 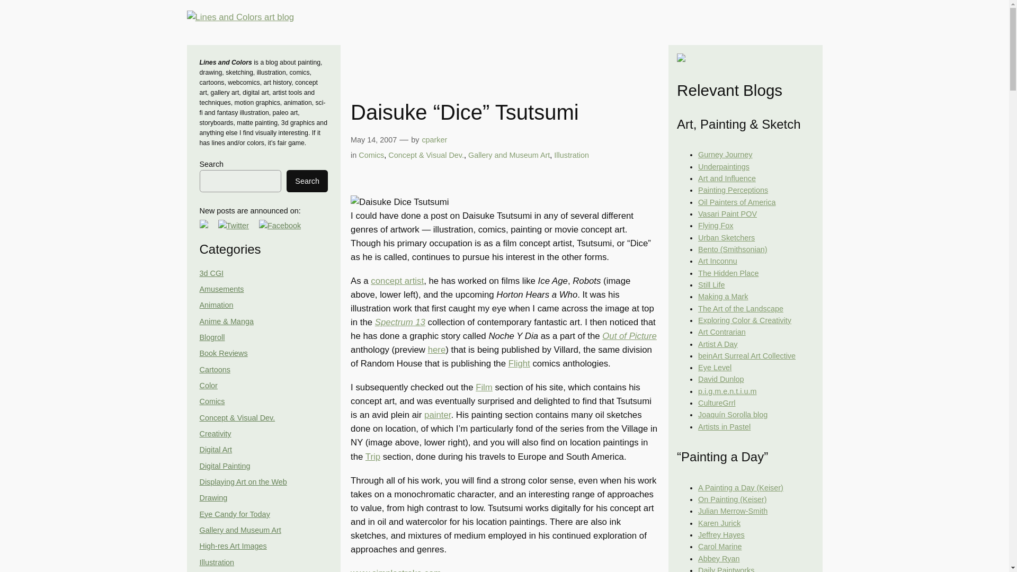 What do you see at coordinates (213, 498) in the screenshot?
I see `Drawing` at bounding box center [213, 498].